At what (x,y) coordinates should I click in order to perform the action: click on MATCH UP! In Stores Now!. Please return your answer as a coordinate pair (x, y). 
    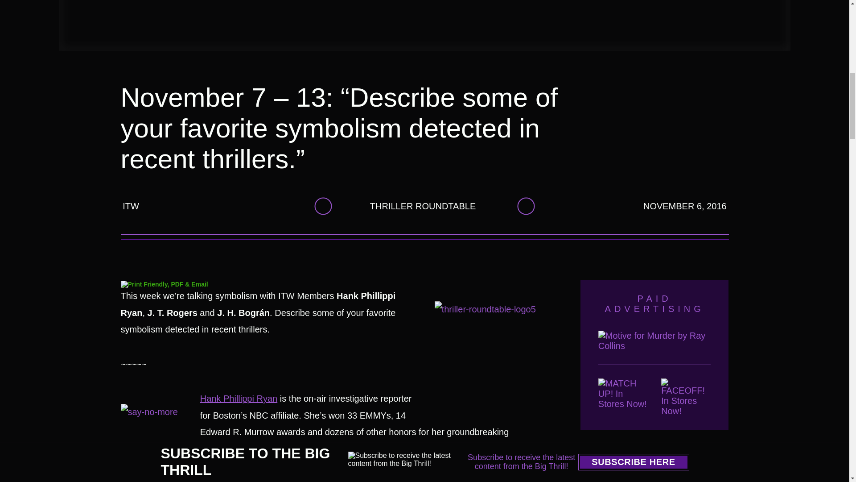
    Looking at the image, I should click on (623, 397).